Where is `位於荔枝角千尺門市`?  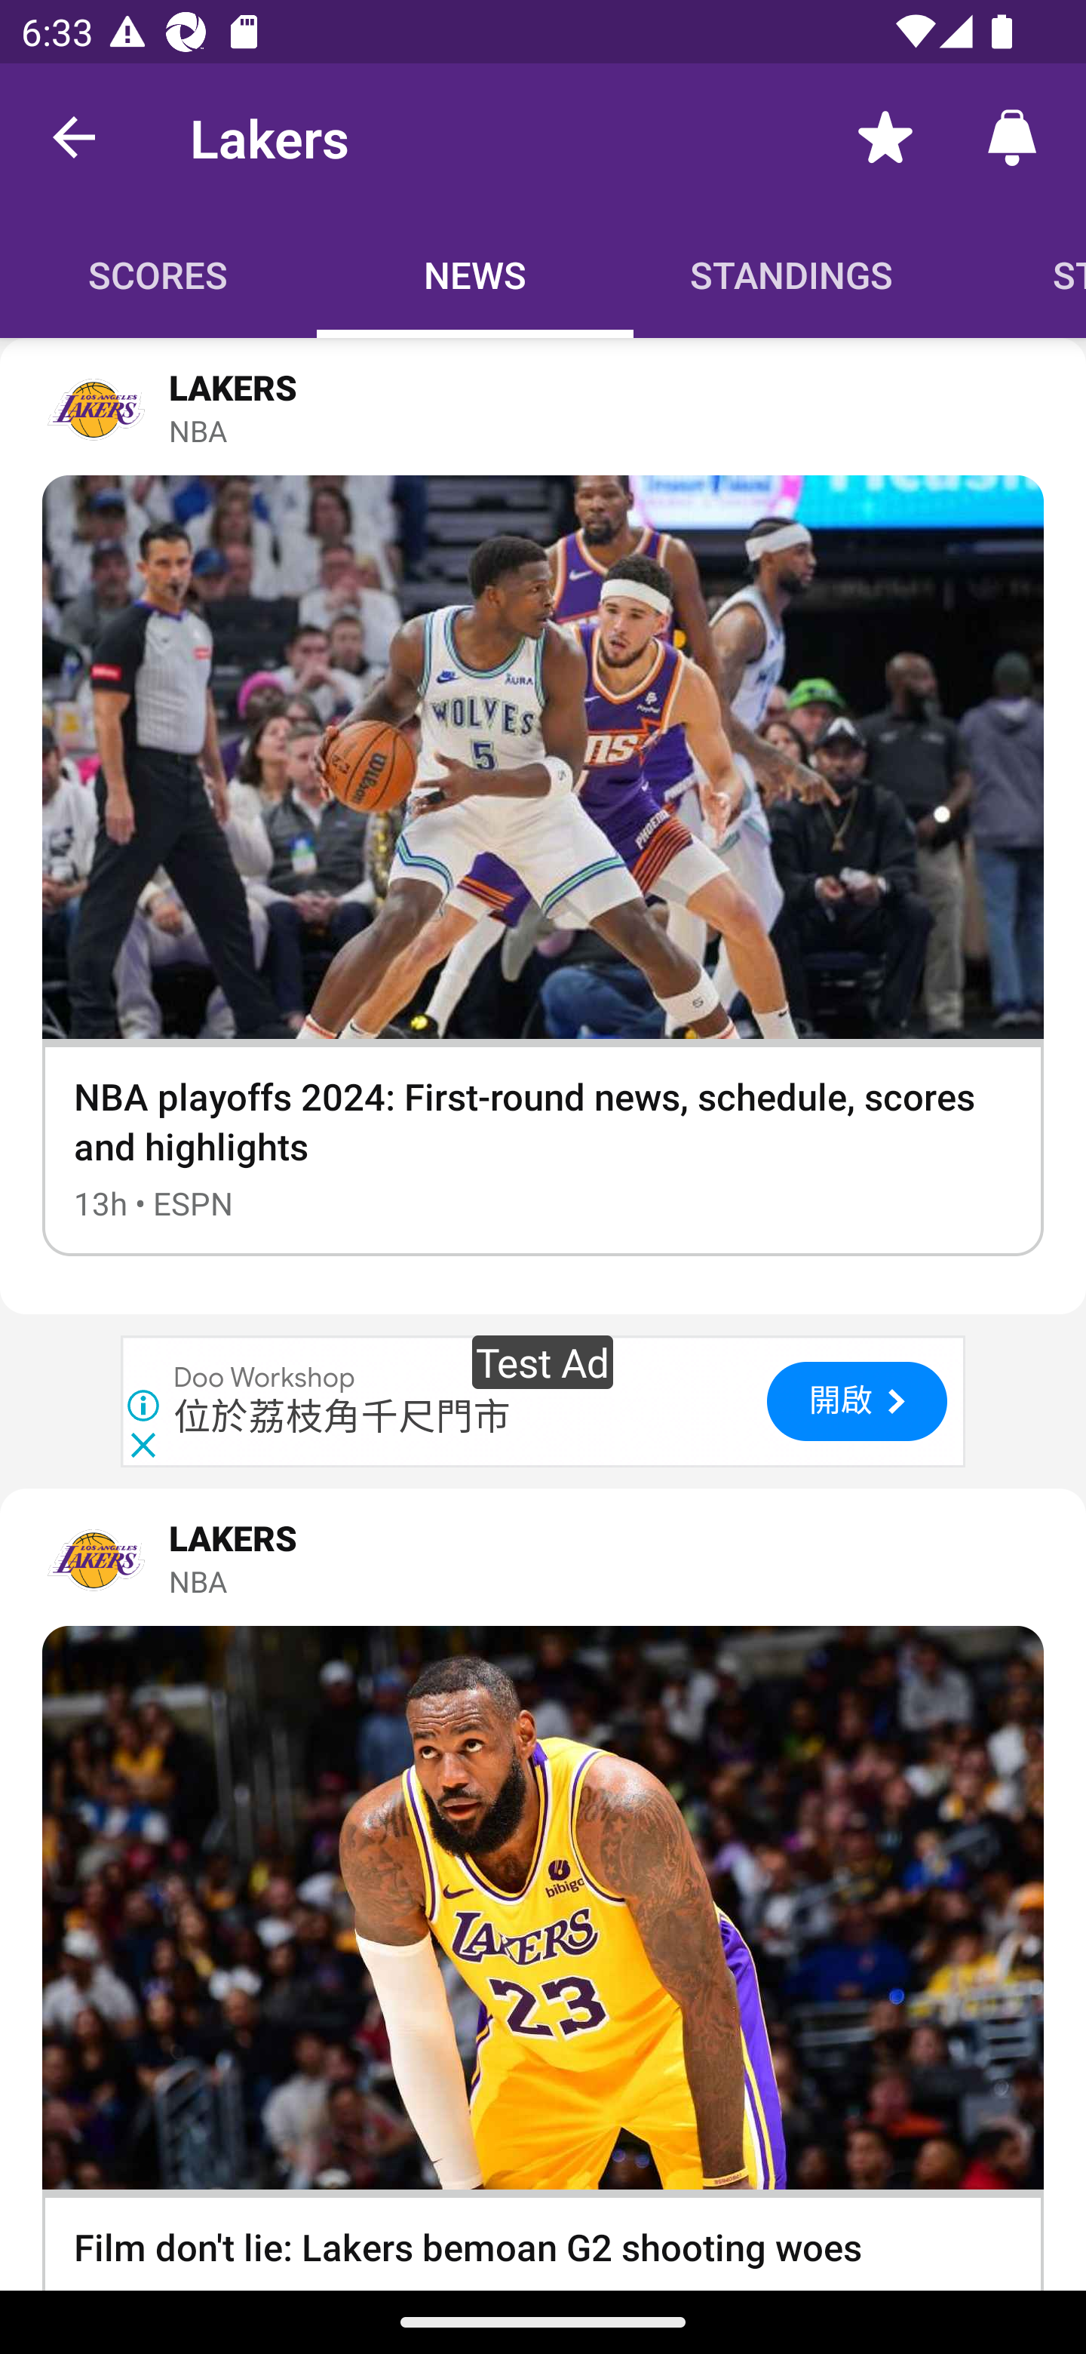
位於荔枝角千尺門市 is located at coordinates (342, 1417).